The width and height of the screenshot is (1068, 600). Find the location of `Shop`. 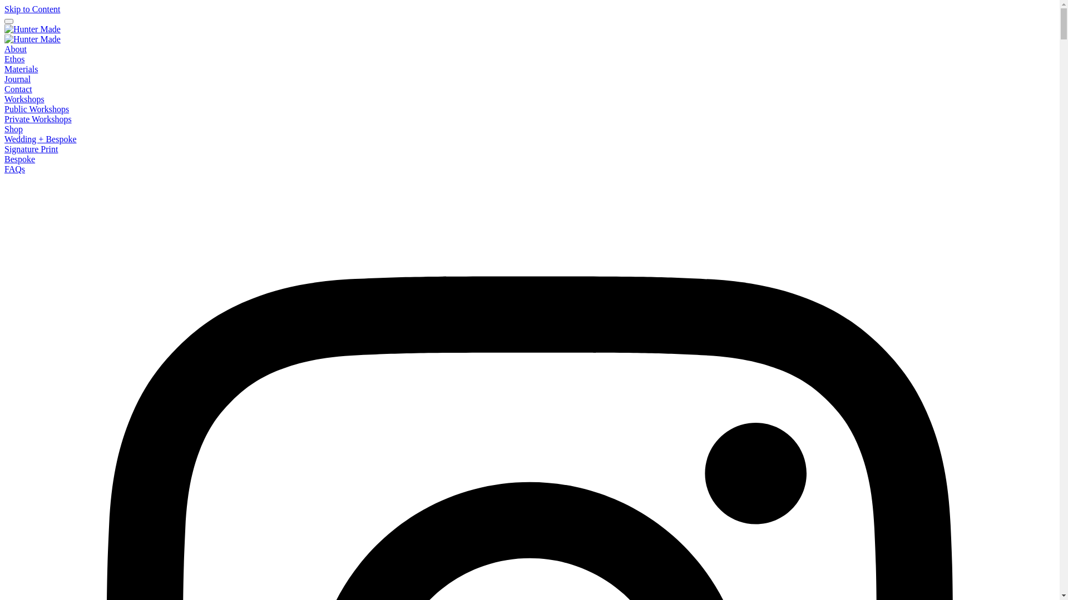

Shop is located at coordinates (13, 129).